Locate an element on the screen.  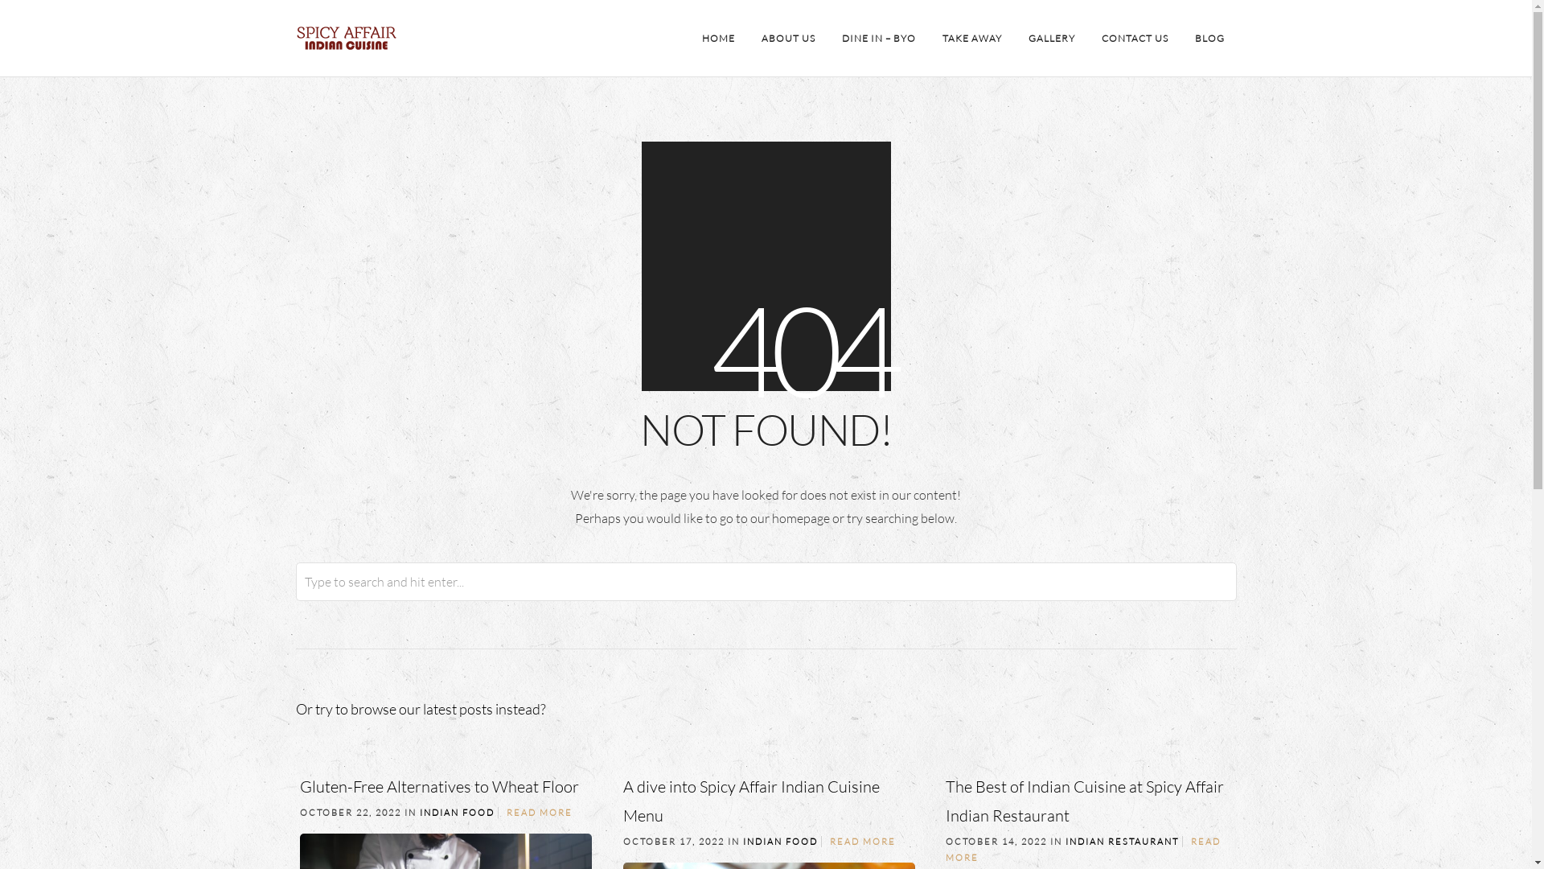
READ MORE is located at coordinates (1083, 850).